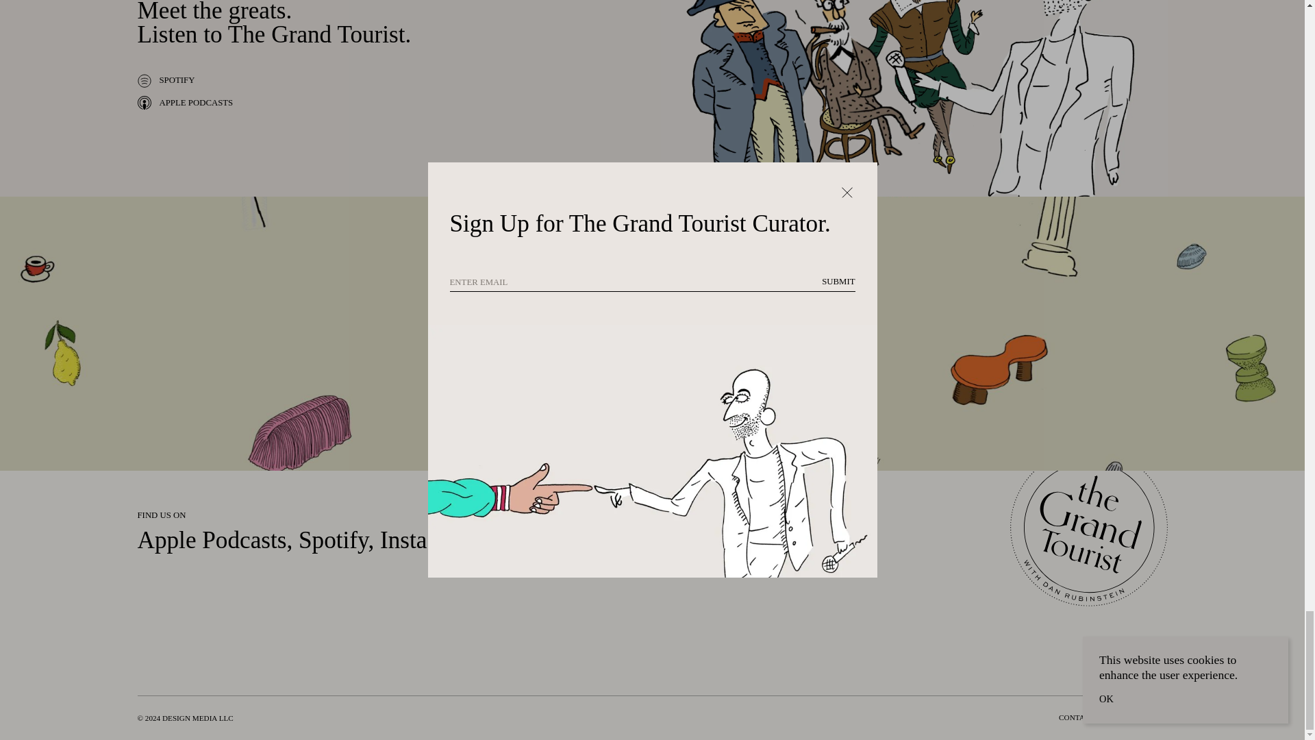 The image size is (1315, 740). Describe the element at coordinates (542, 540) in the screenshot. I see `Email` at that location.